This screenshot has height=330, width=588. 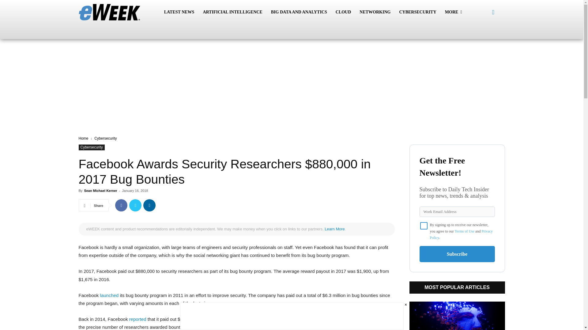 What do you see at coordinates (299, 12) in the screenshot?
I see `BIG DATA AND ANALYTICS` at bounding box center [299, 12].